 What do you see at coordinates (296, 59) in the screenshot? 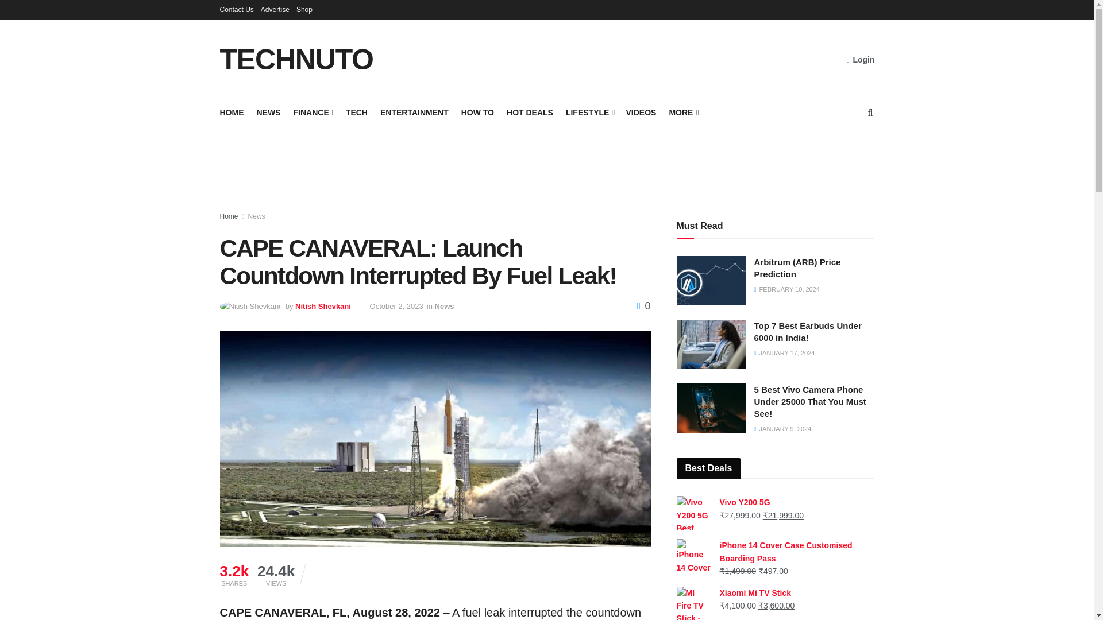
I see `TECHNUTO` at bounding box center [296, 59].